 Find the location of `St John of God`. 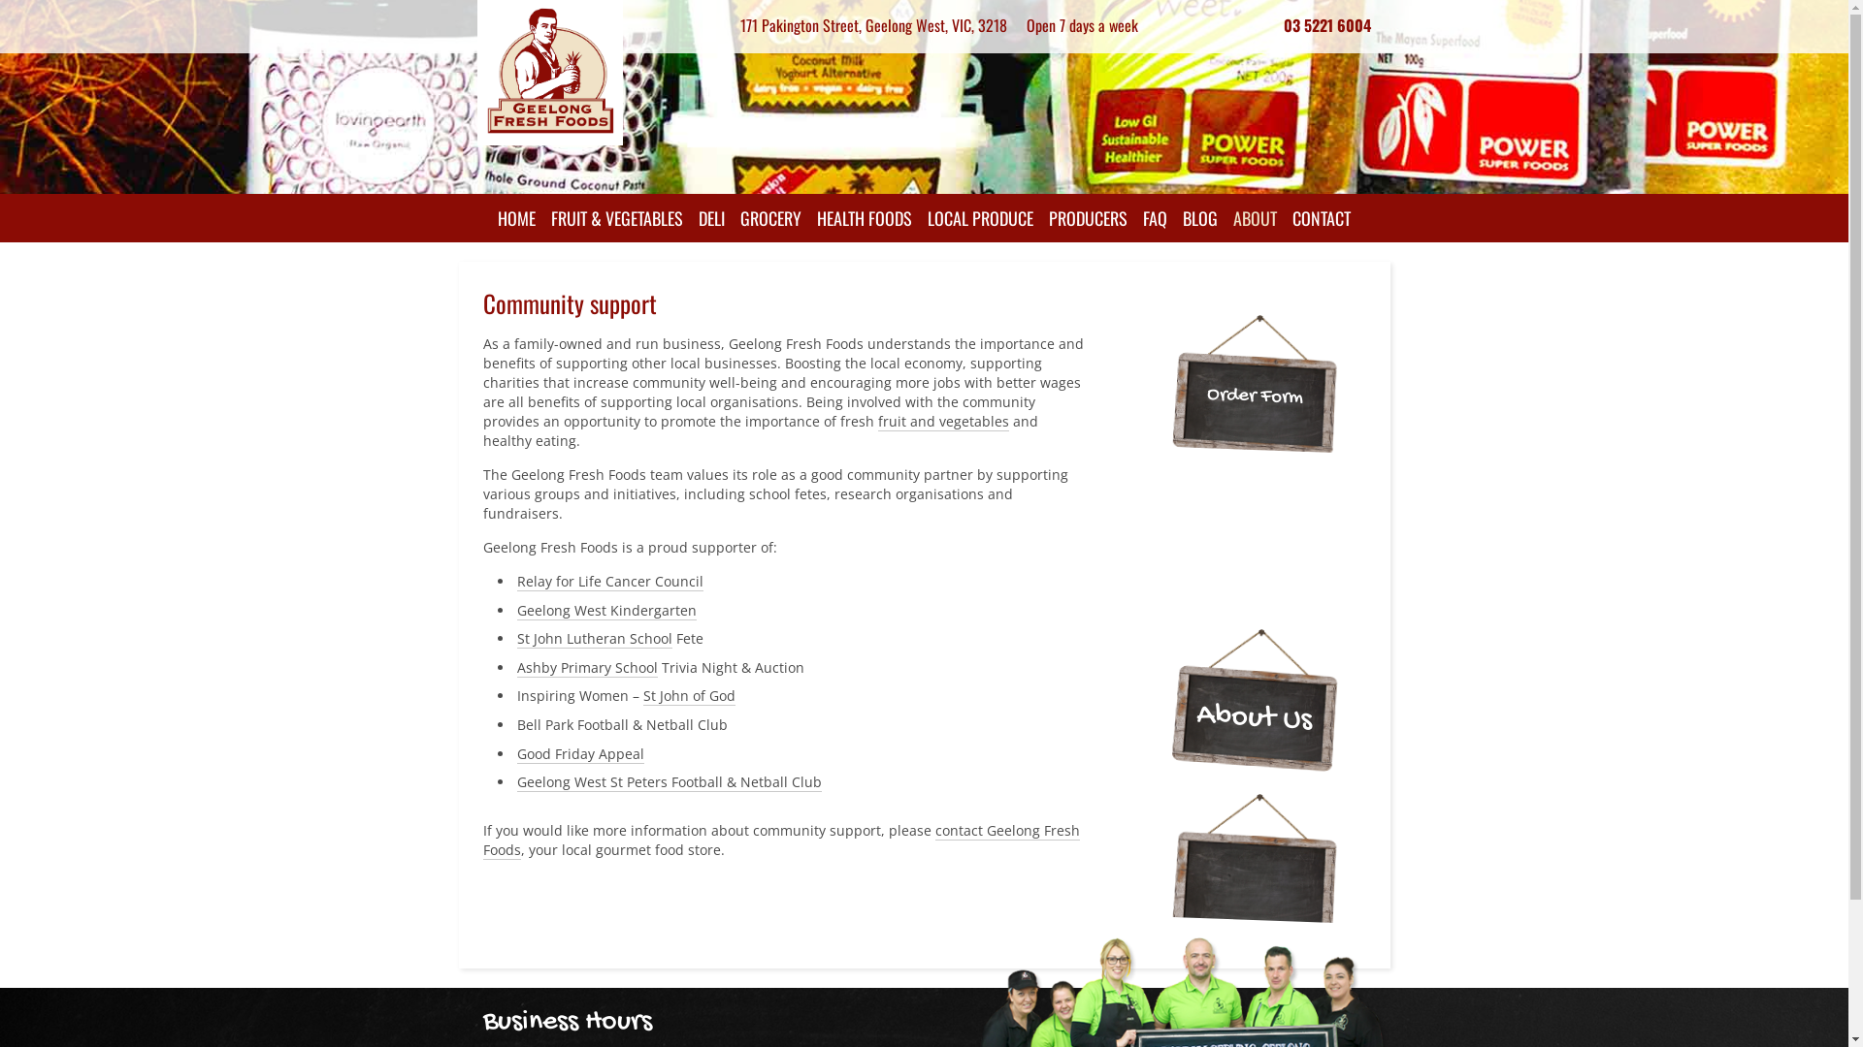

St John of God is located at coordinates (689, 696).